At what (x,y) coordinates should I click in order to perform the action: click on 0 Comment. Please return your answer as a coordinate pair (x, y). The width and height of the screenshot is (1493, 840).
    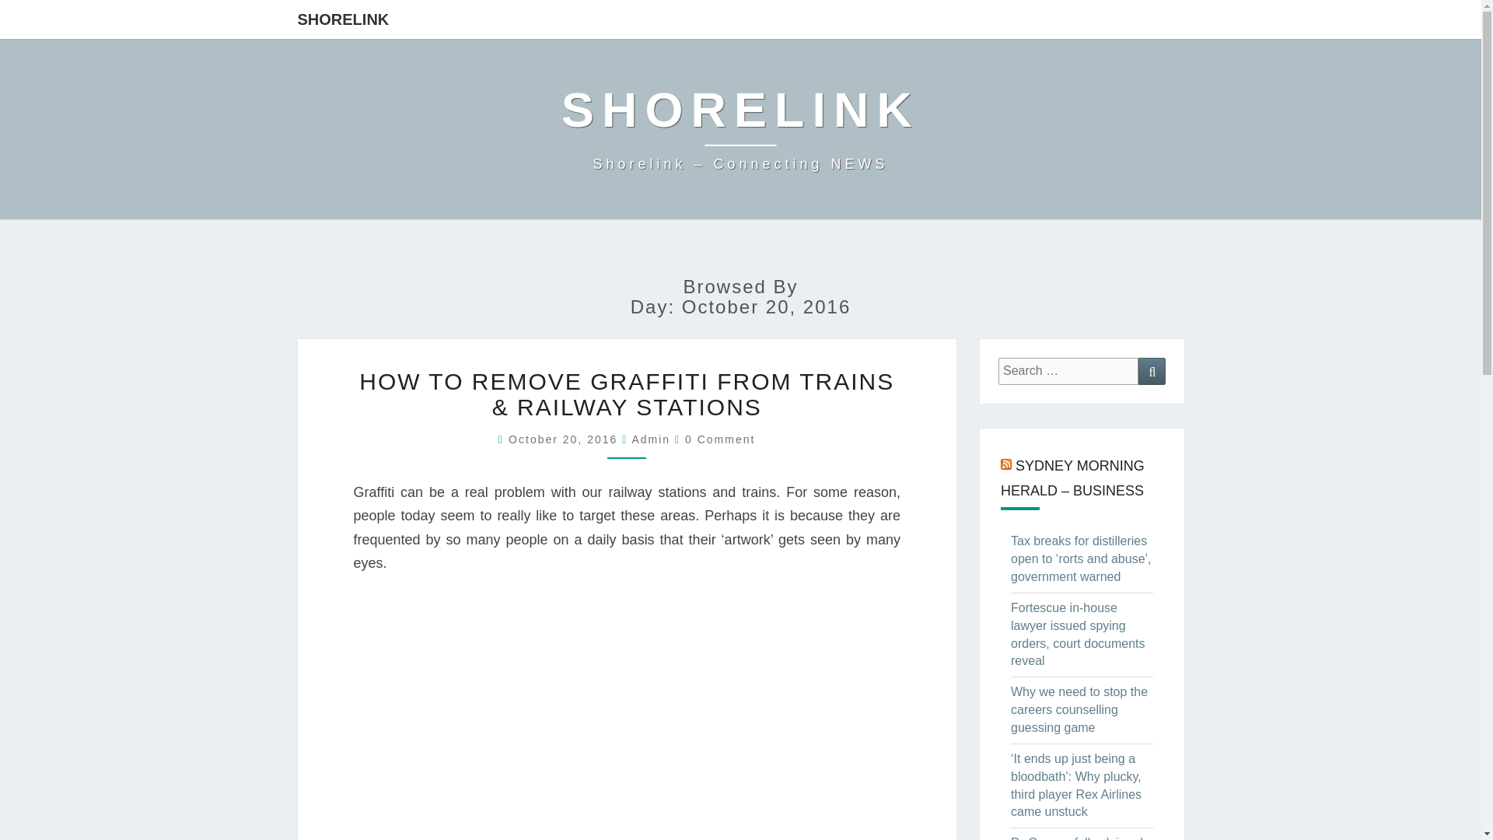
    Looking at the image, I should click on (720, 439).